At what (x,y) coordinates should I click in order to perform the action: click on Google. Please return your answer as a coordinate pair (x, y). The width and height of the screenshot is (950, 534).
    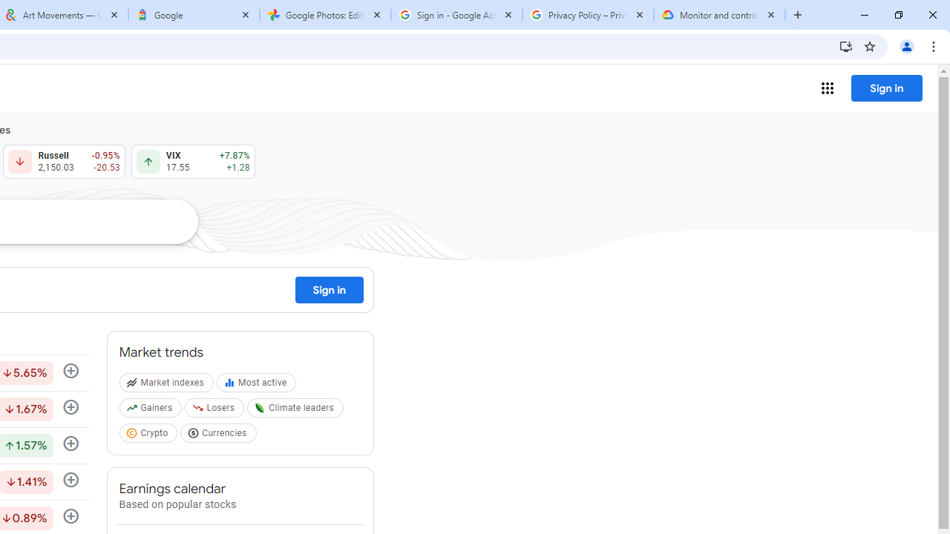
    Looking at the image, I should click on (193, 15).